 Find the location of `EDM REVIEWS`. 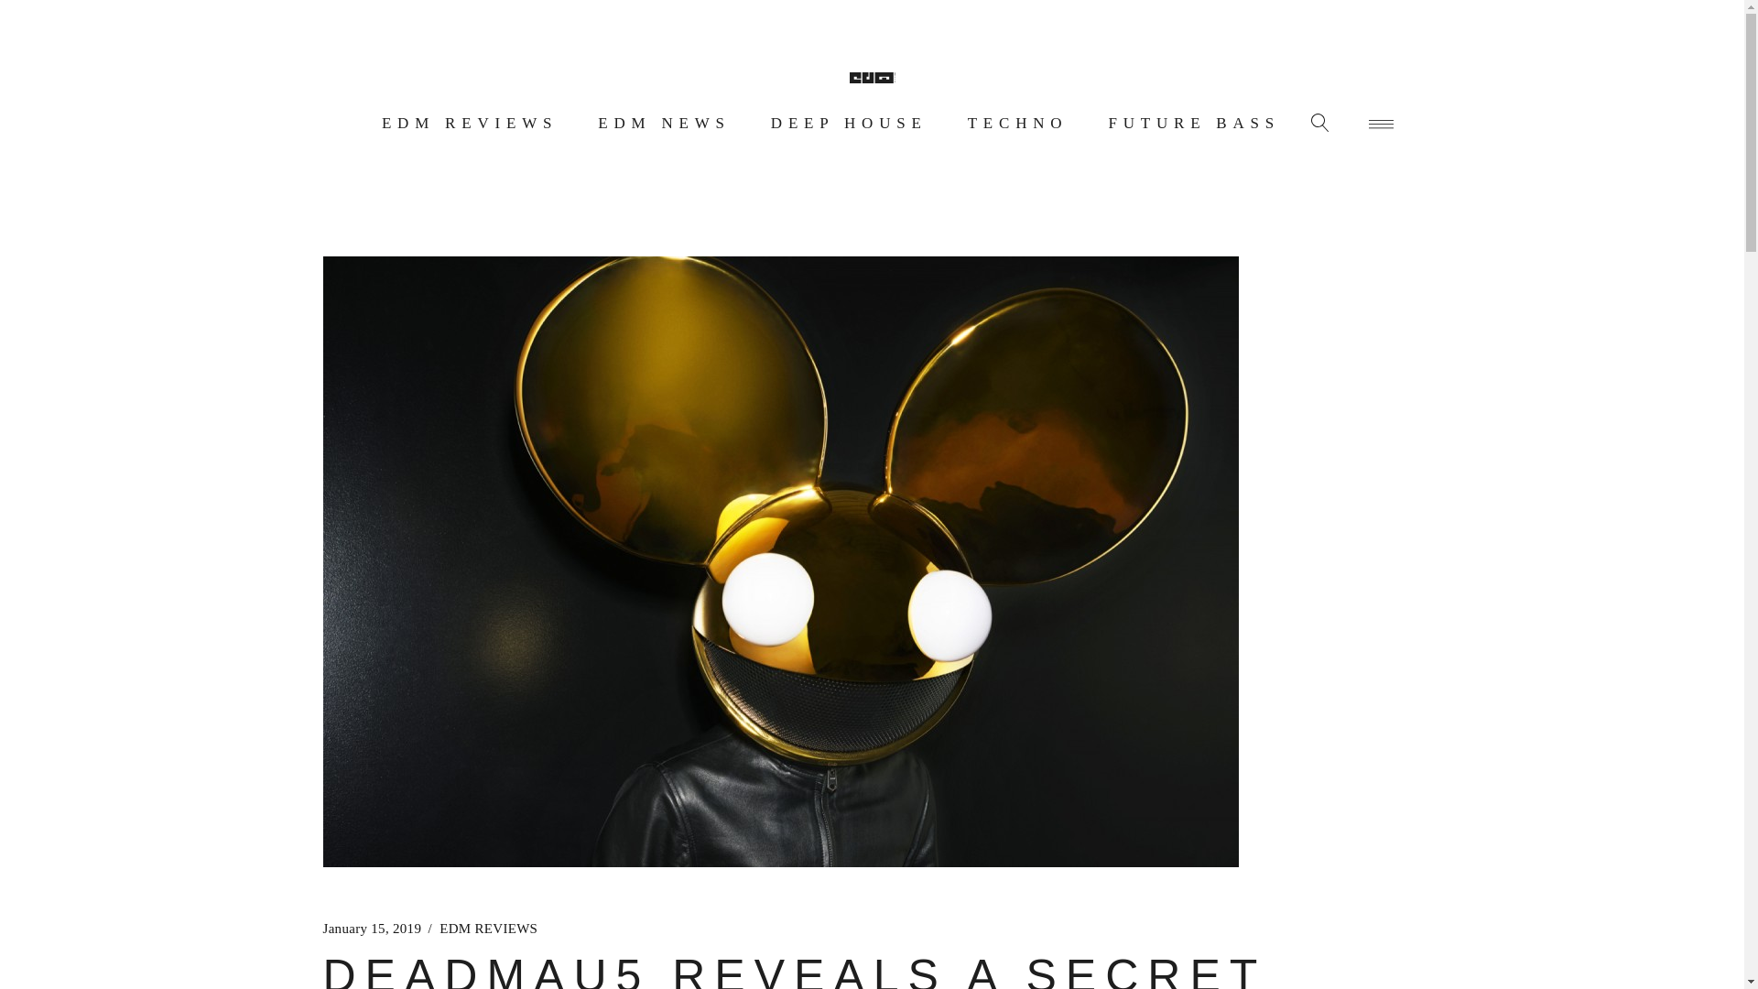

EDM REVIEWS is located at coordinates (469, 123).